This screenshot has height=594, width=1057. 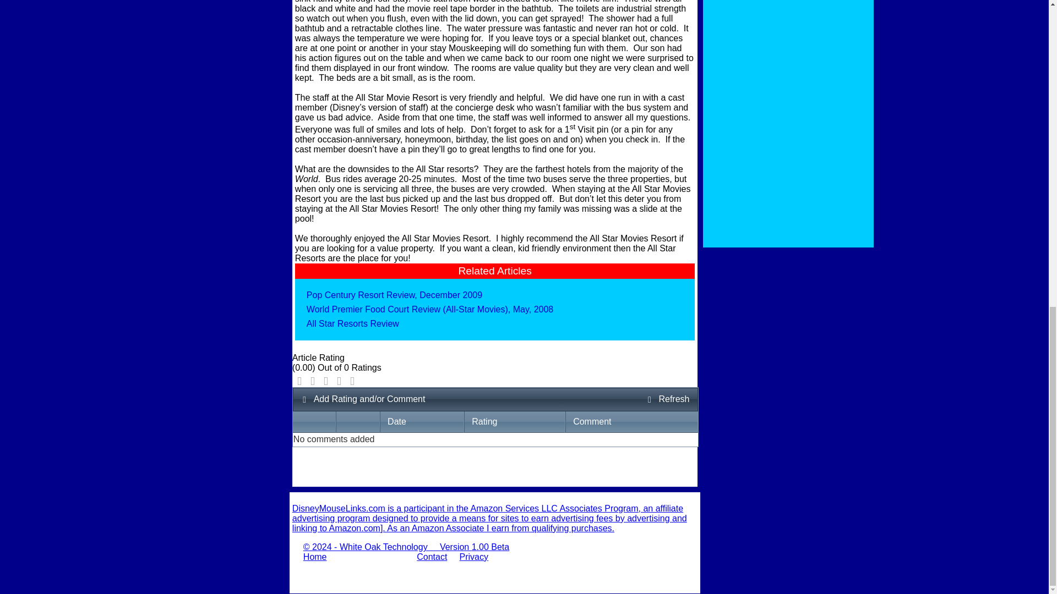 What do you see at coordinates (326, 381) in the screenshot?
I see `0` at bounding box center [326, 381].